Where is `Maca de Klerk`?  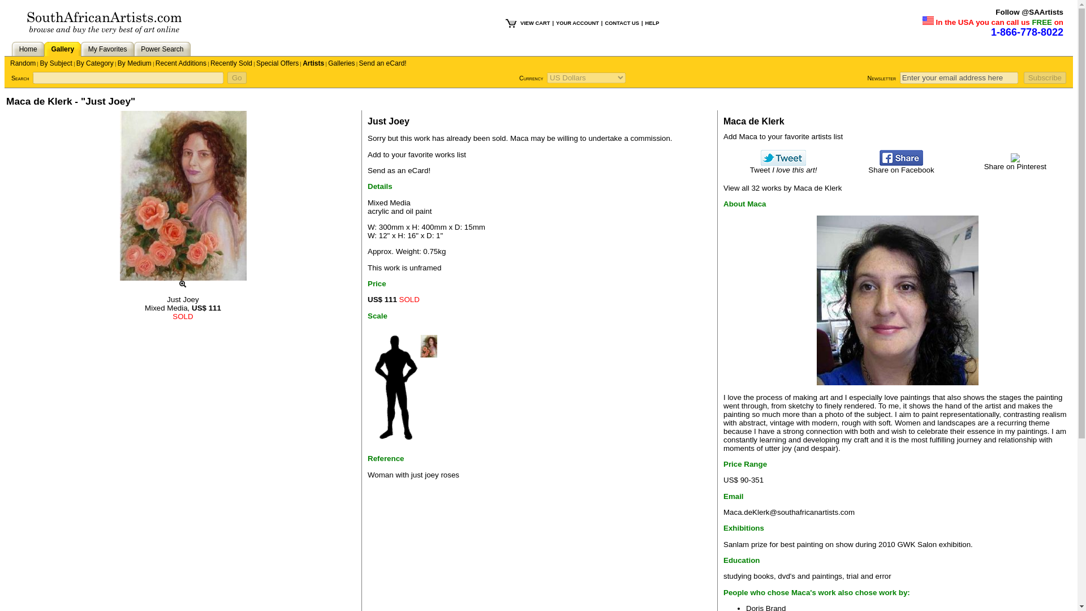
Maca de Klerk is located at coordinates (897, 300).